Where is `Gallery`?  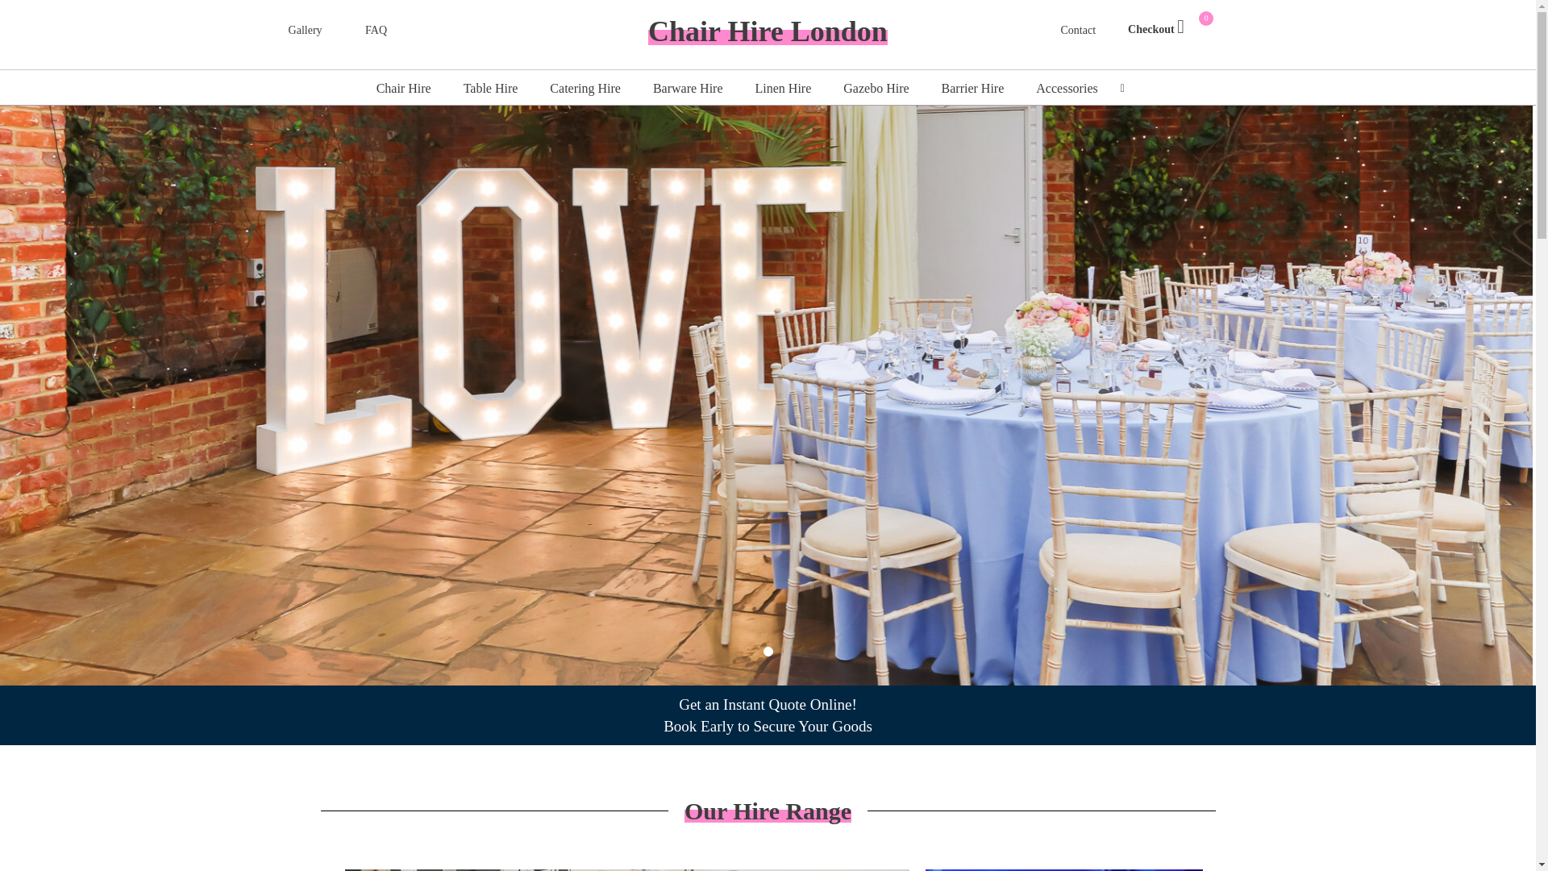 Gallery is located at coordinates (305, 31).